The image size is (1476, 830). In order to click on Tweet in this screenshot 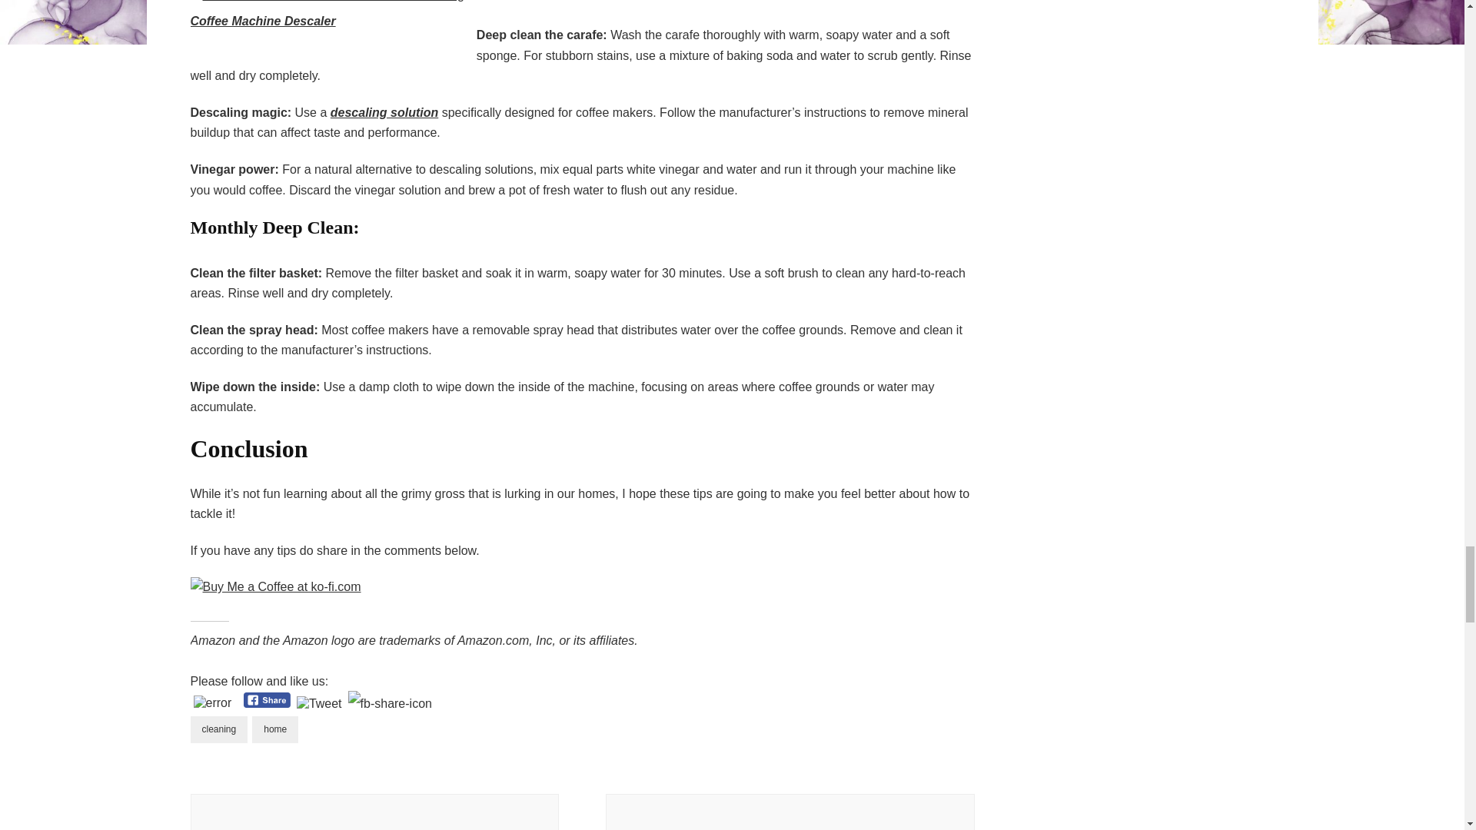, I will do `click(319, 704)`.